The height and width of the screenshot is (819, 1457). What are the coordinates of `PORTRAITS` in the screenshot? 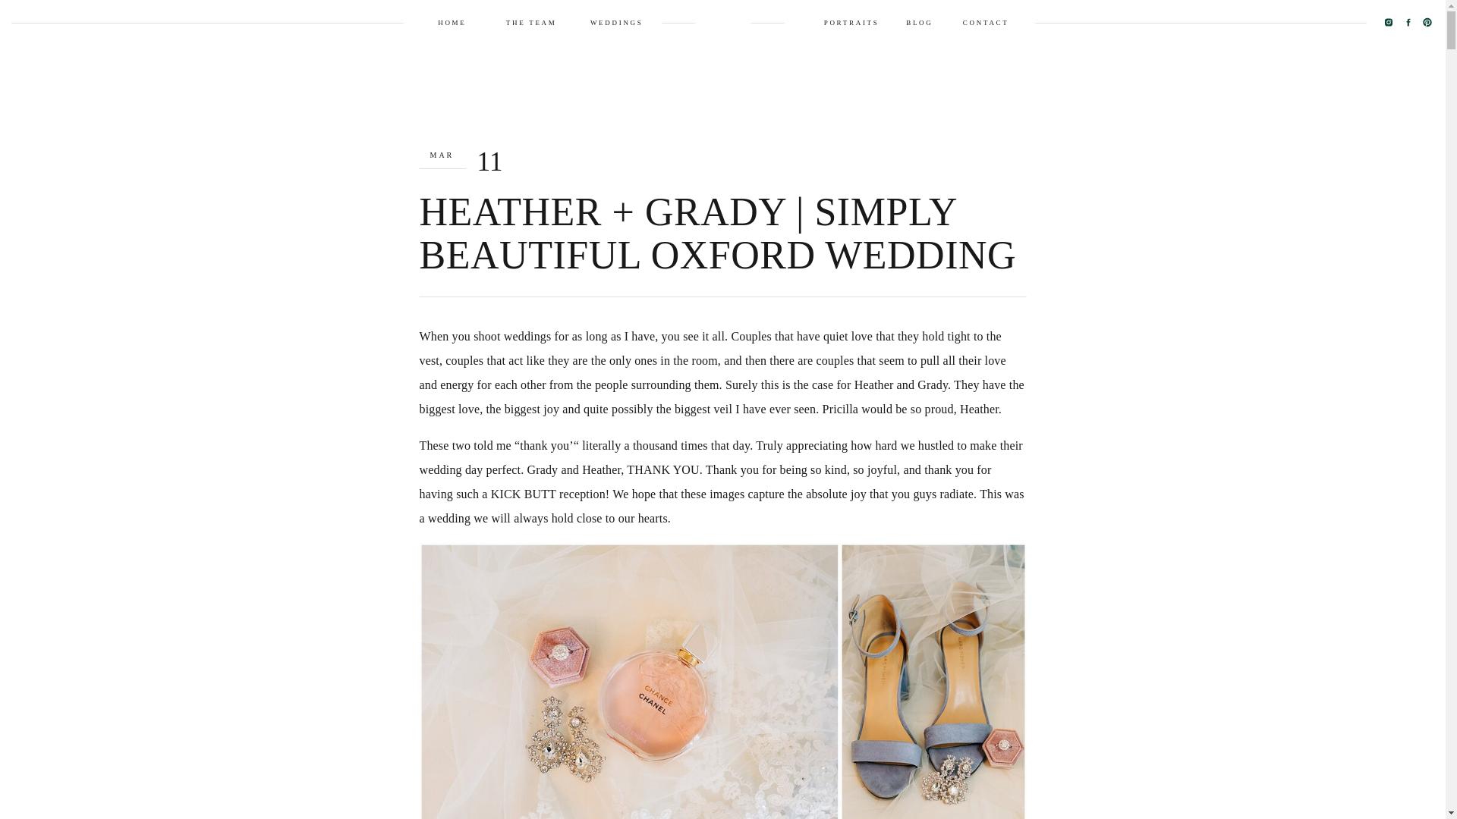 It's located at (845, 22).